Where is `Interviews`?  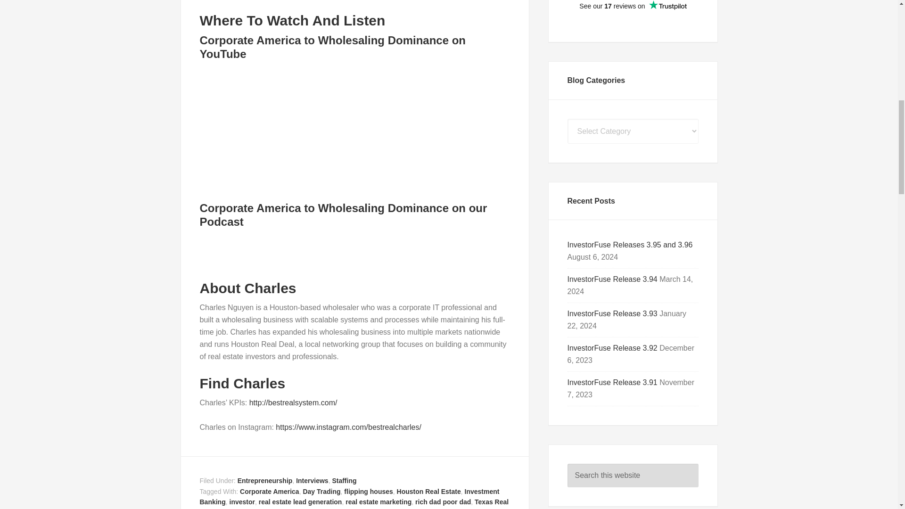 Interviews is located at coordinates (312, 481).